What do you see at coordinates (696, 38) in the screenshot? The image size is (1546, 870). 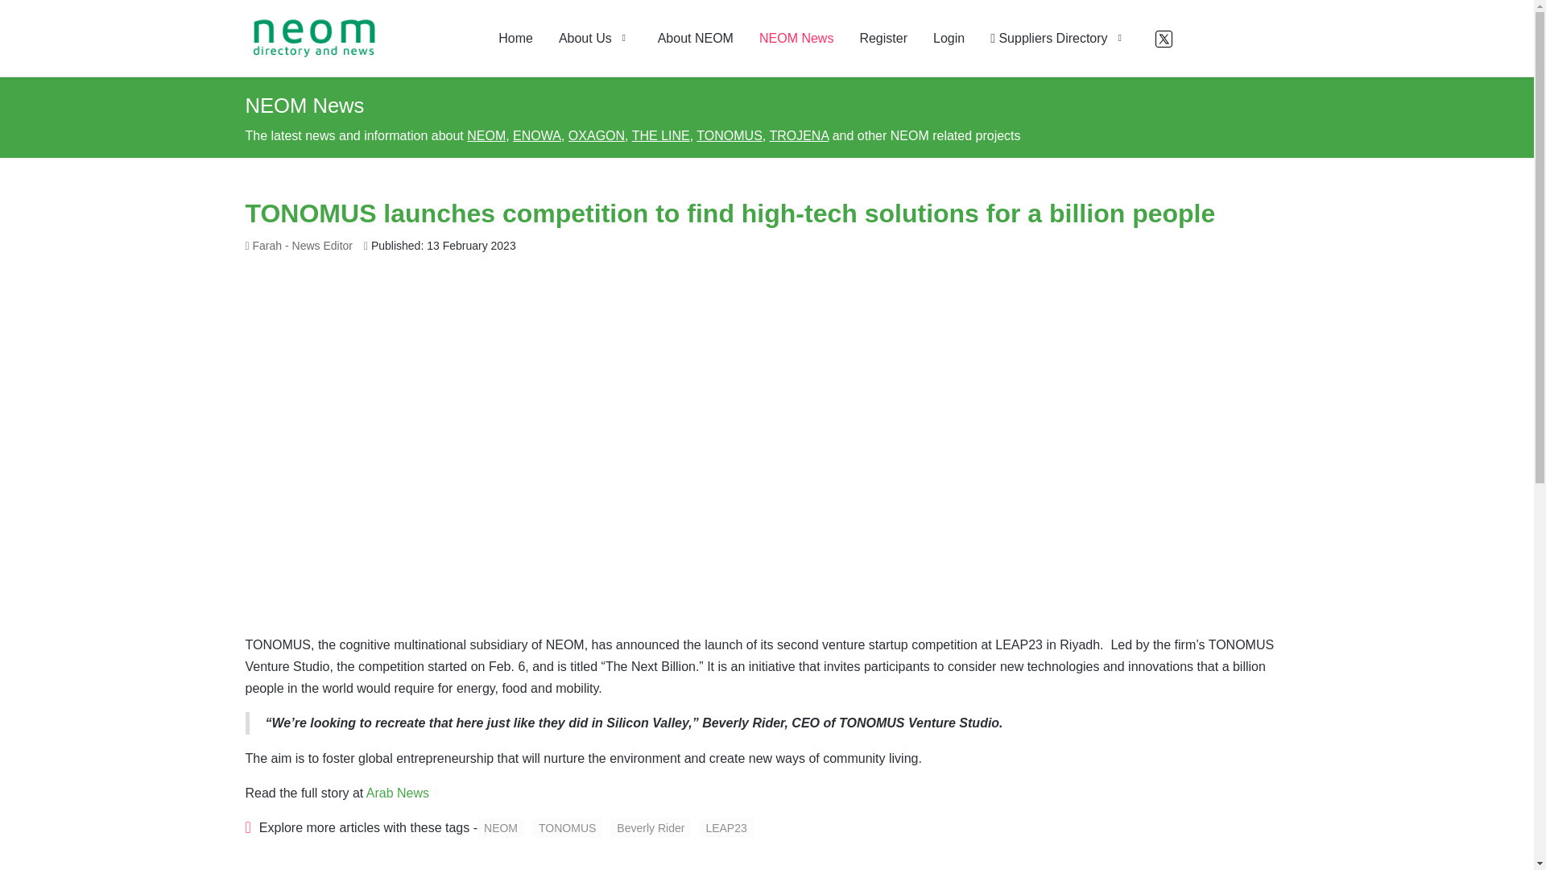 I see `About NEOM` at bounding box center [696, 38].